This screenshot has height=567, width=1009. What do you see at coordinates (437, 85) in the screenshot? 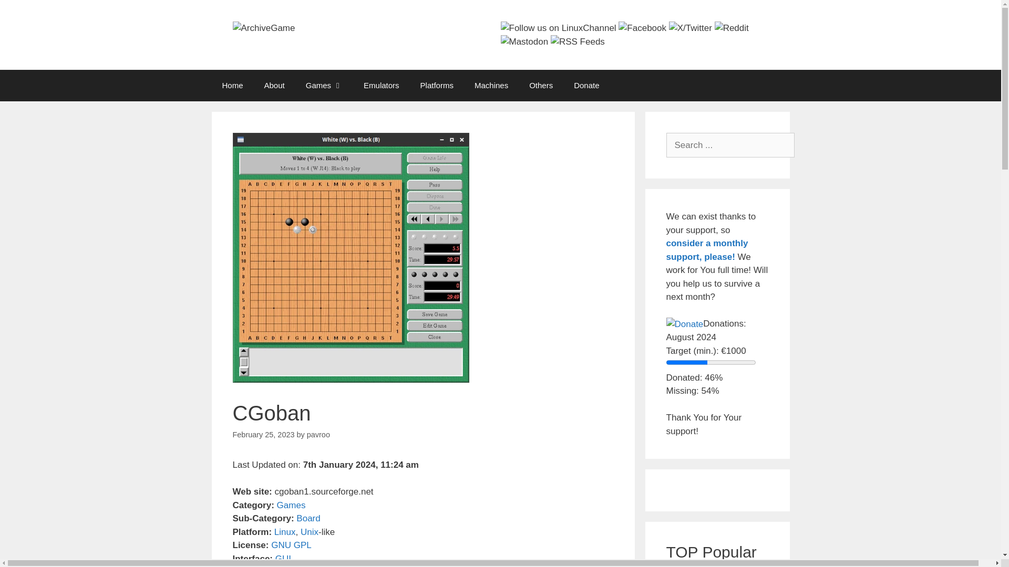
I see `Platforms` at bounding box center [437, 85].